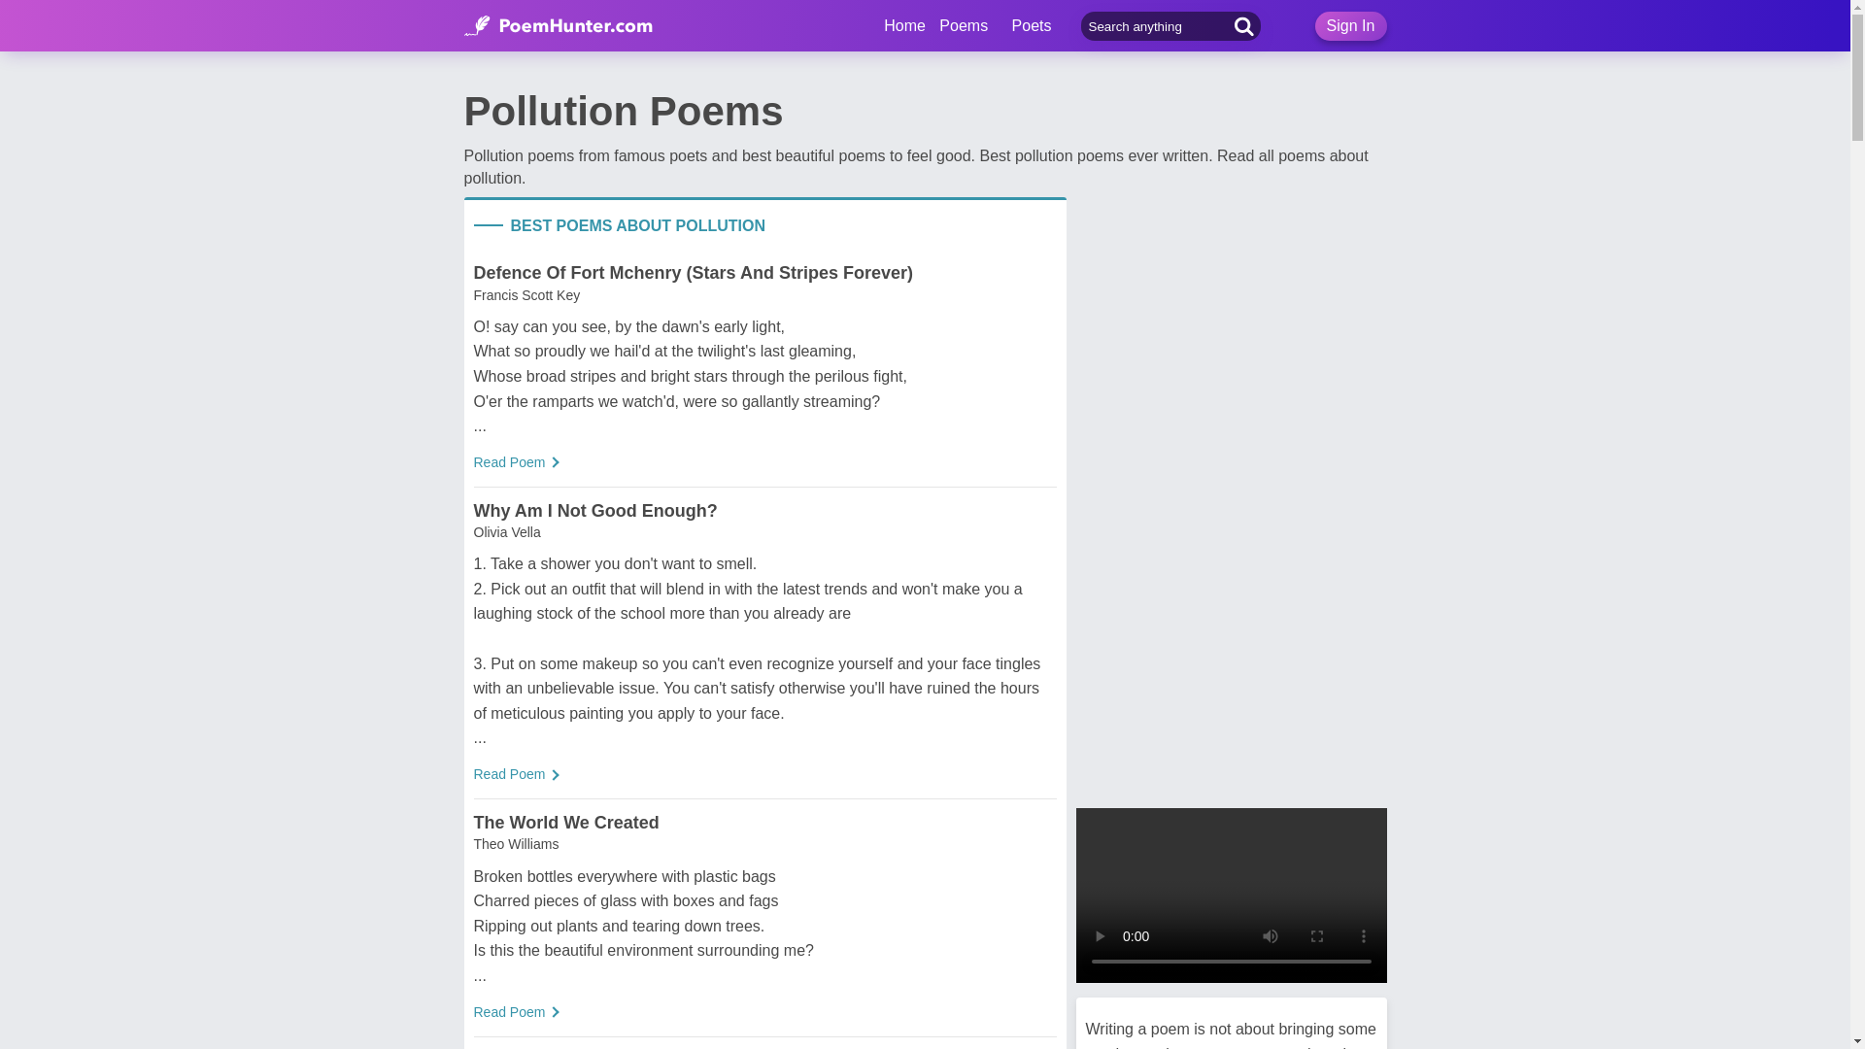  What do you see at coordinates (509, 773) in the screenshot?
I see `Read Poem` at bounding box center [509, 773].